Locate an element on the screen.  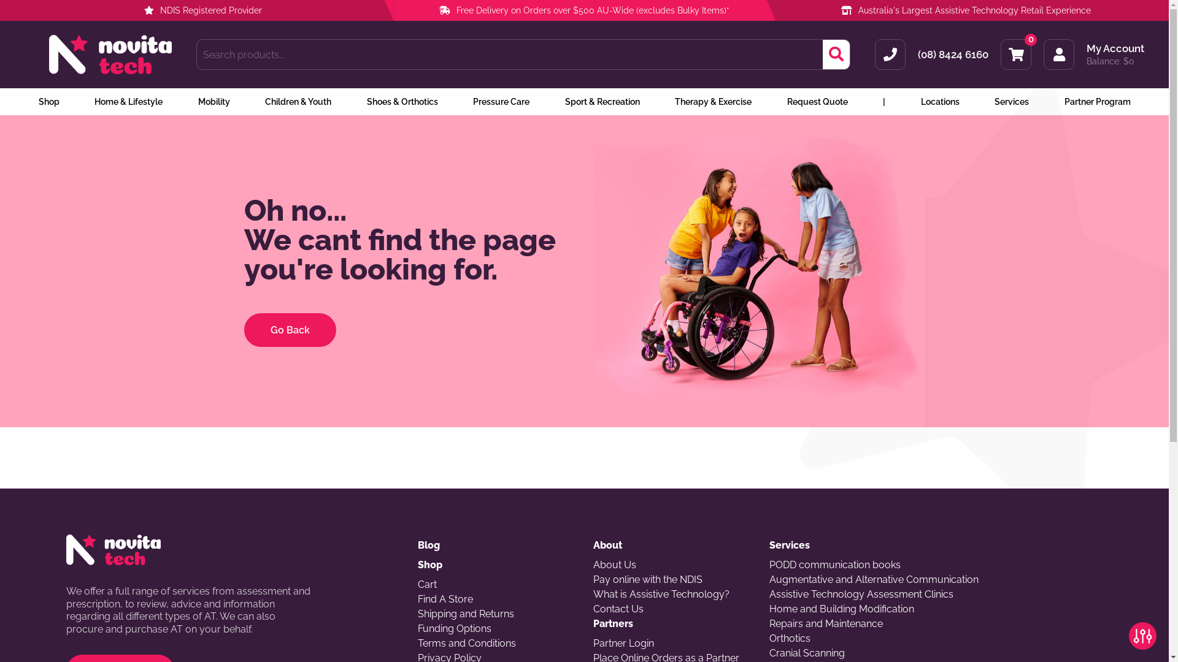
Cranial Scanning is located at coordinates (936, 653).